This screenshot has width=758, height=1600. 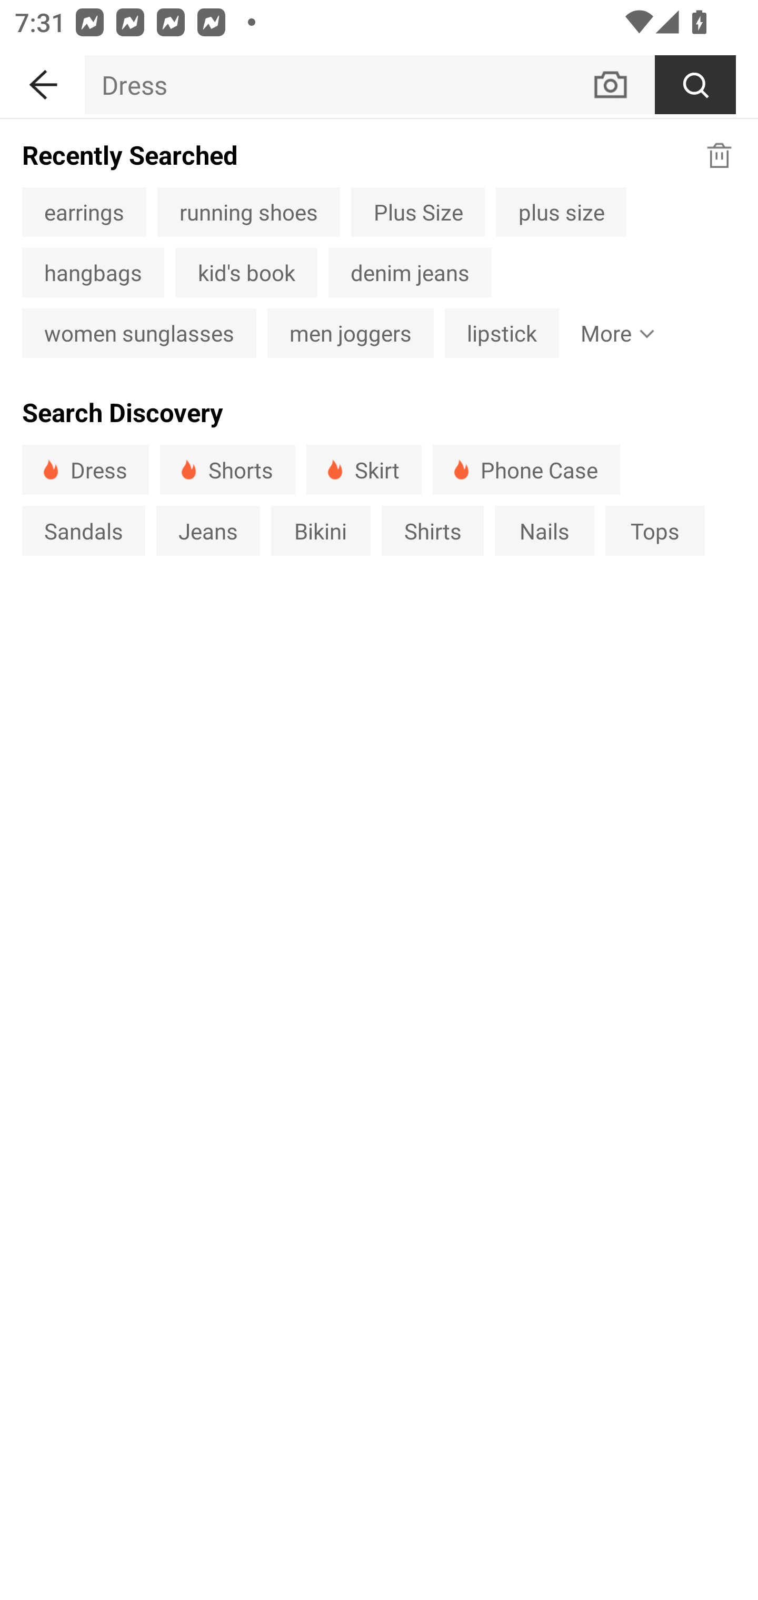 I want to click on Jeans, so click(x=207, y=530).